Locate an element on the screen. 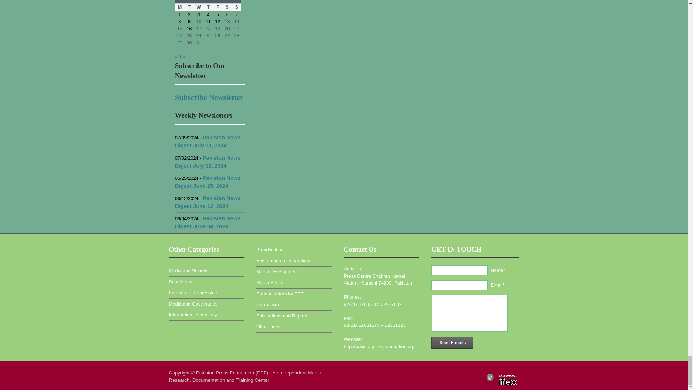 This screenshot has height=390, width=693. Saturday is located at coordinates (227, 7).